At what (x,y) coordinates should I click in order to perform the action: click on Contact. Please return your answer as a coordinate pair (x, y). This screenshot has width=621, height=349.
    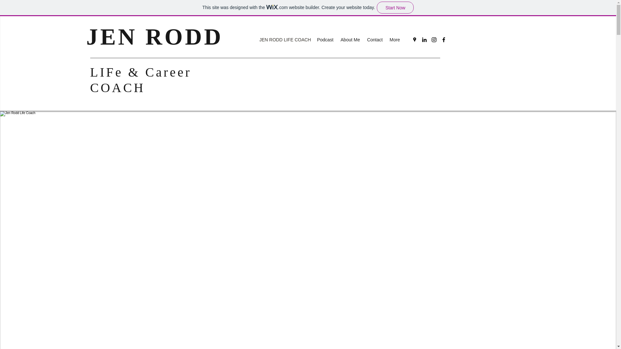
    Looking at the image, I should click on (375, 40).